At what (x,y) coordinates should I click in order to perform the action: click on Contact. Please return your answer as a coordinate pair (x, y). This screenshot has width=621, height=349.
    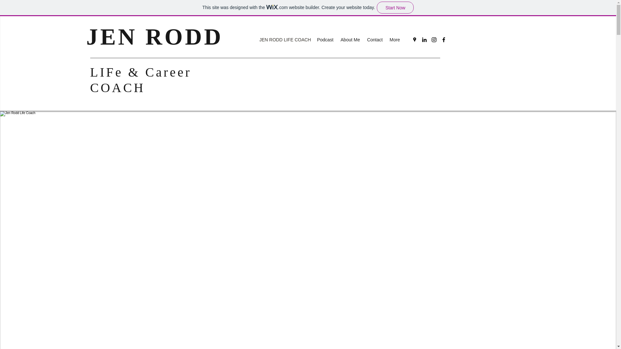
    Looking at the image, I should click on (375, 40).